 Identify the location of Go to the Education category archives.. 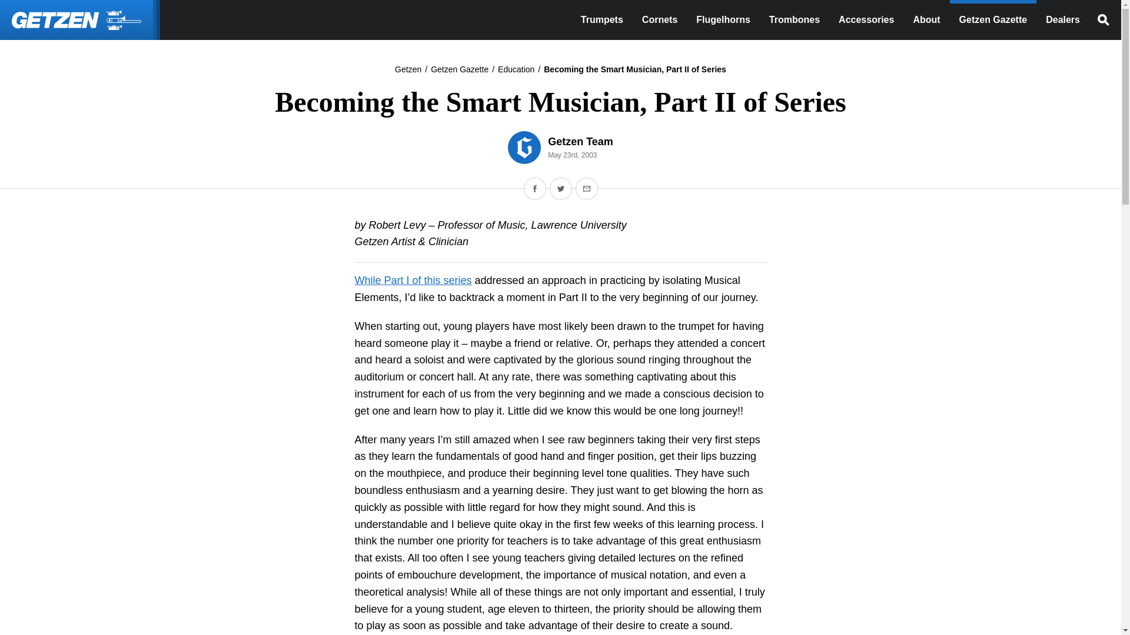
(516, 69).